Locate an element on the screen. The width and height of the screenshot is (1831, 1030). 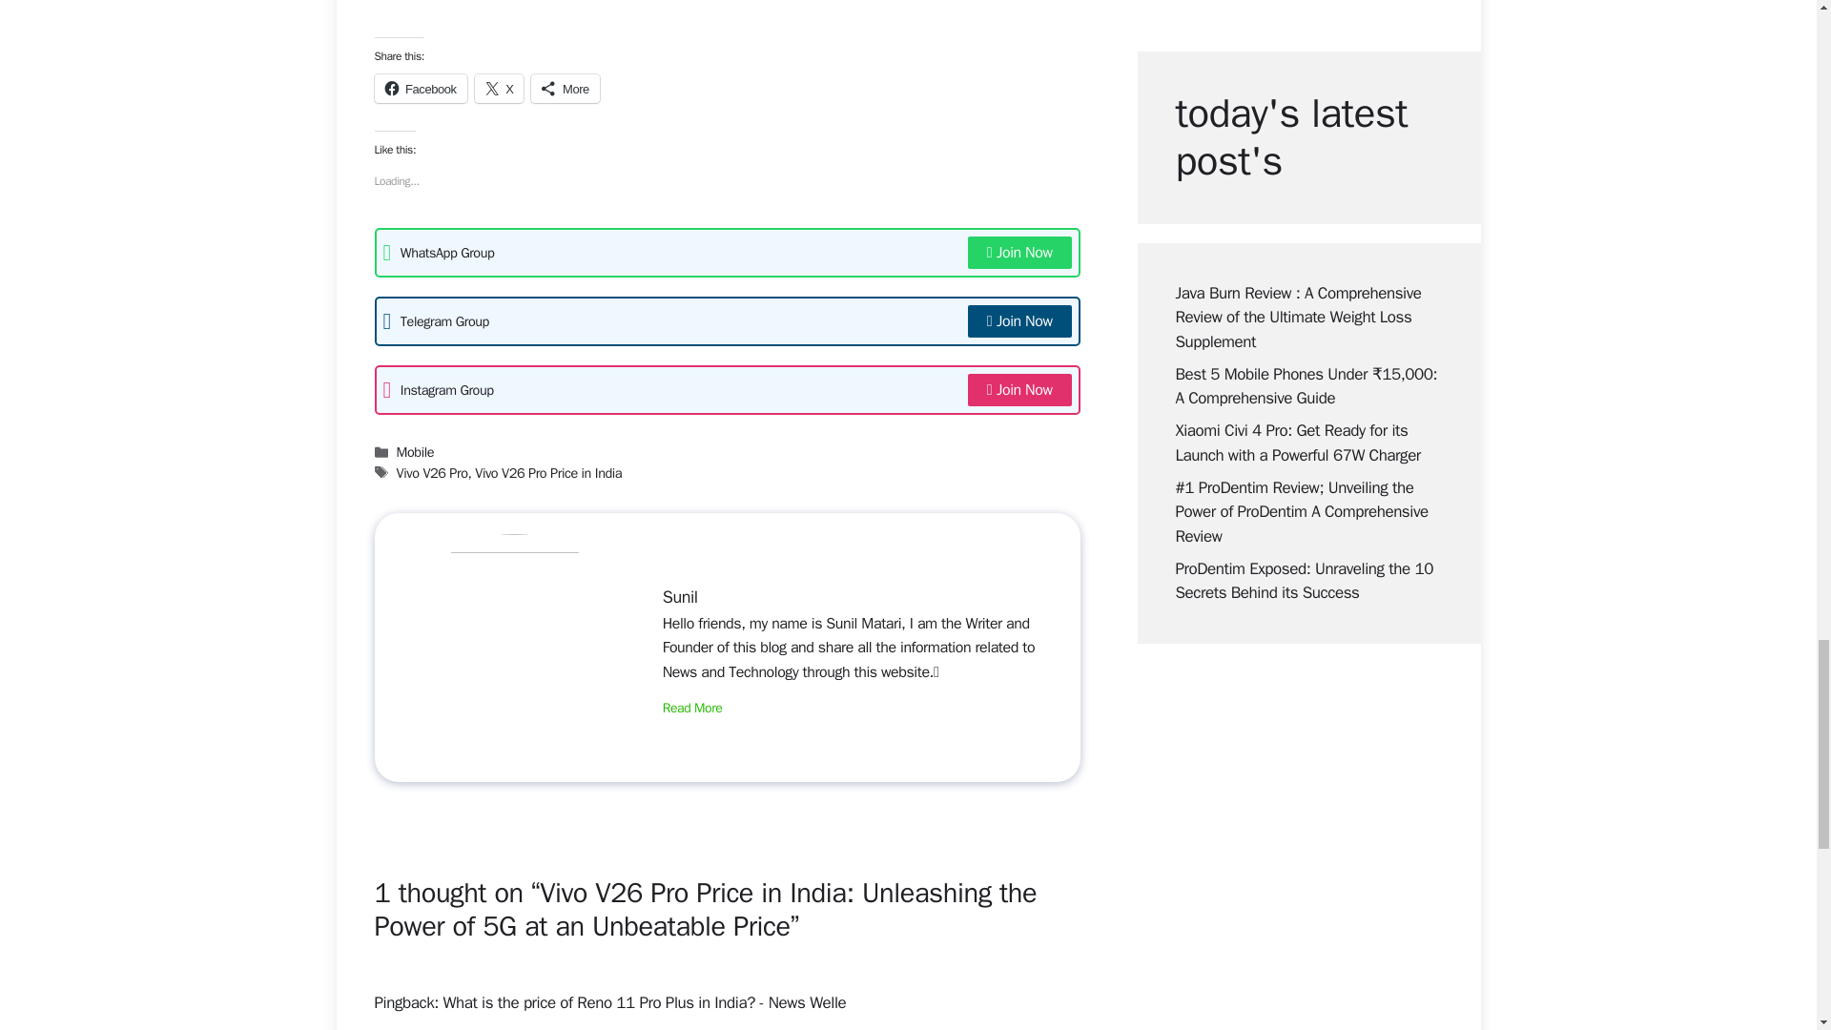
Read More is located at coordinates (692, 709).